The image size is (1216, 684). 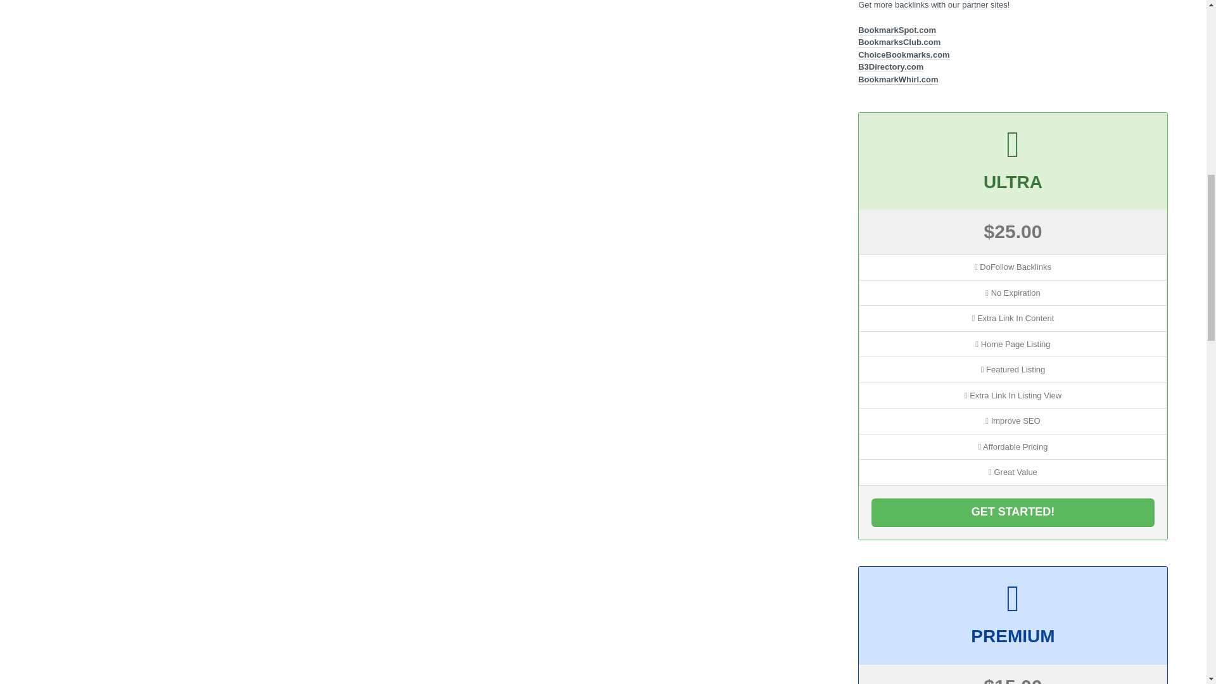 I want to click on BookmarkSpot.com, so click(x=897, y=30).